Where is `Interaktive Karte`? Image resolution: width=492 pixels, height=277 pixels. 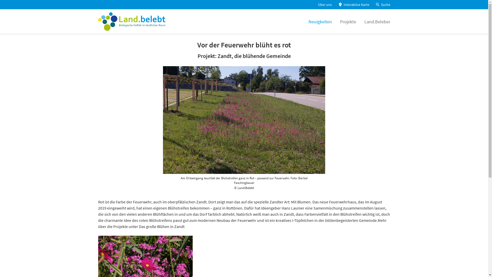
Interaktive Karte is located at coordinates (353, 5).